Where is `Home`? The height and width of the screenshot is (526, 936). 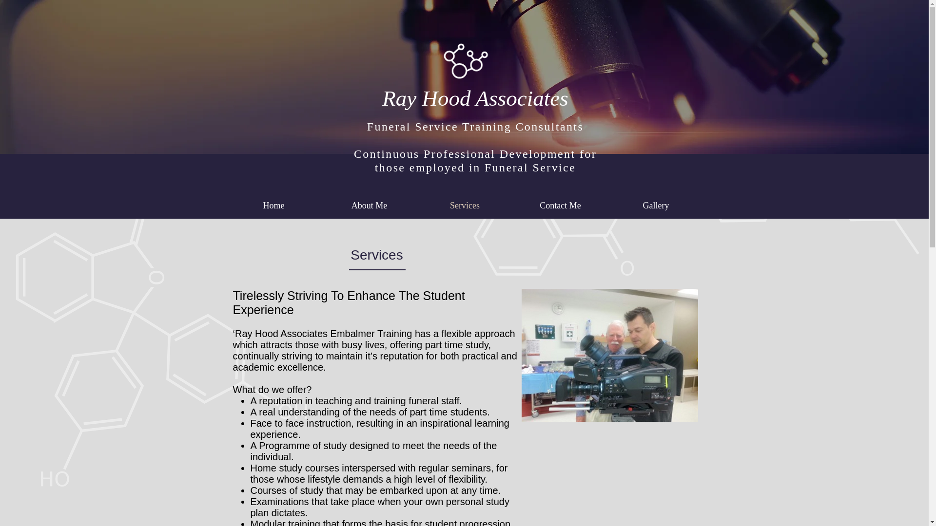 Home is located at coordinates (274, 206).